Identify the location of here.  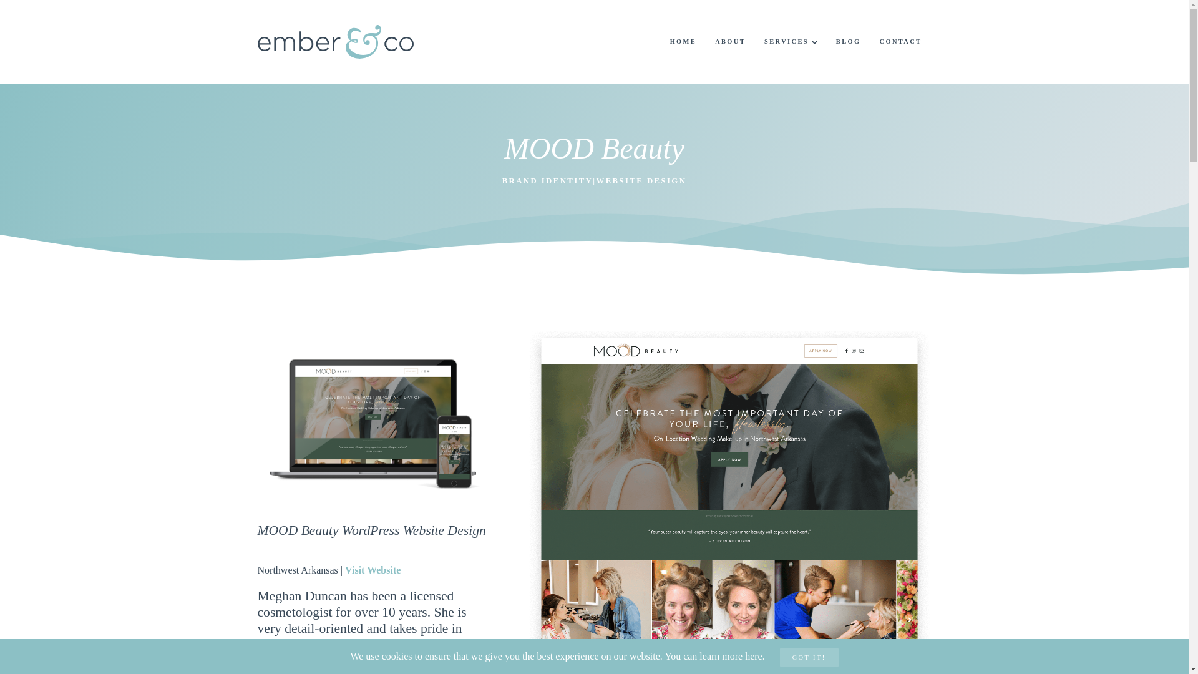
(754, 656).